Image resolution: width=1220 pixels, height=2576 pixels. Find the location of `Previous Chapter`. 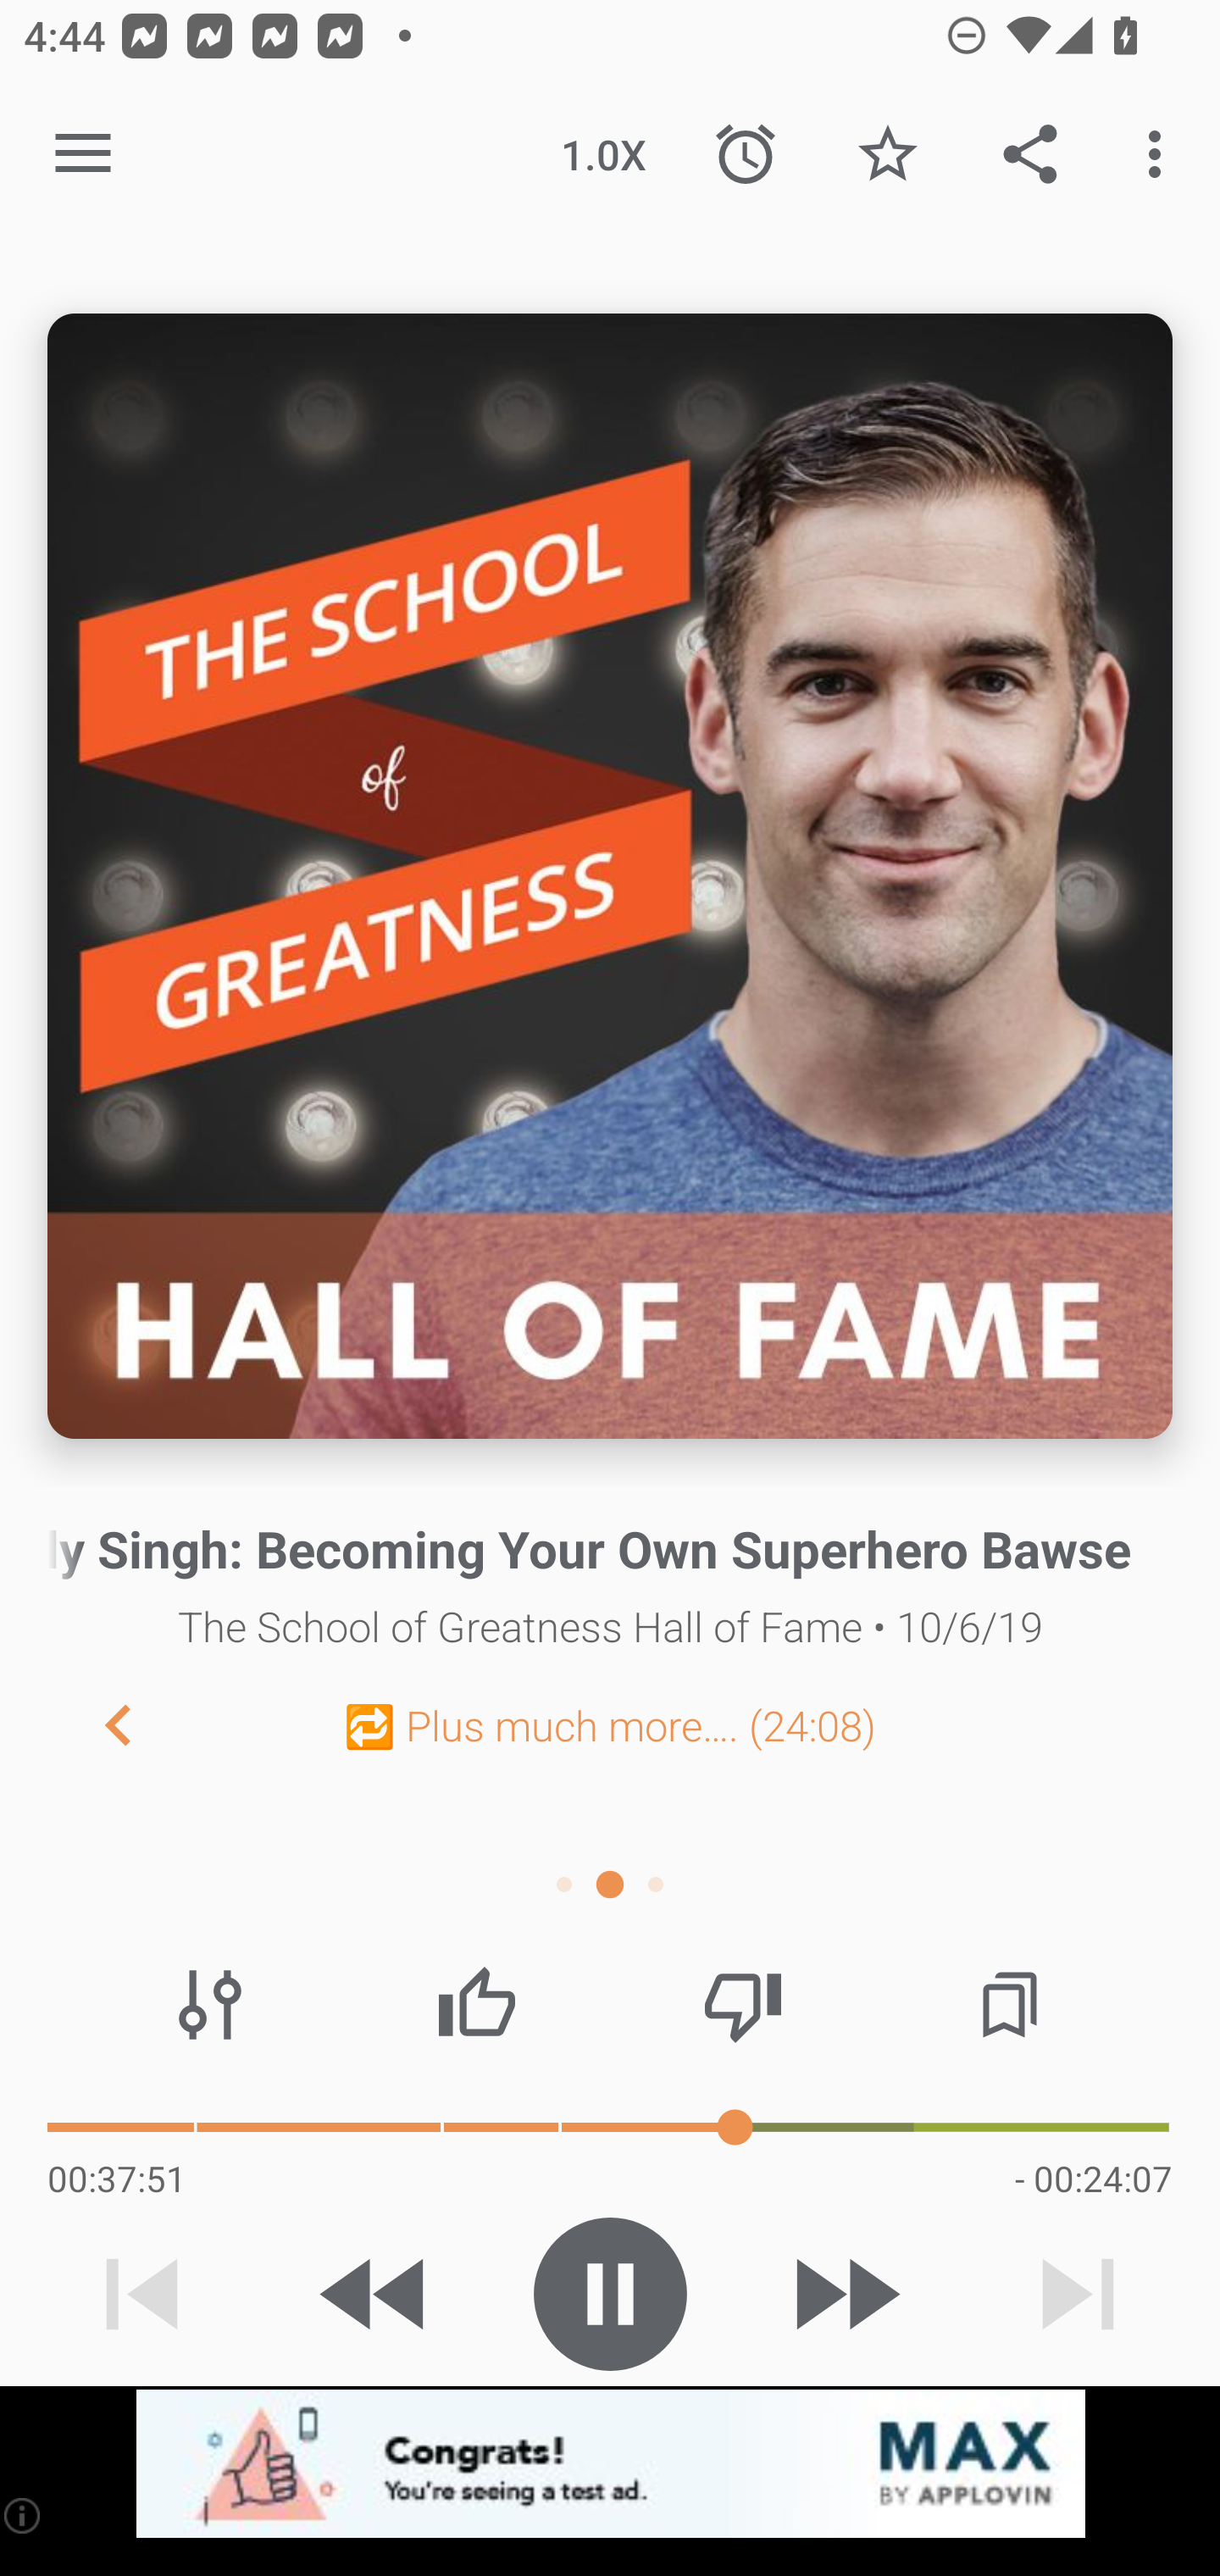

Previous Chapter is located at coordinates (91, 1724).